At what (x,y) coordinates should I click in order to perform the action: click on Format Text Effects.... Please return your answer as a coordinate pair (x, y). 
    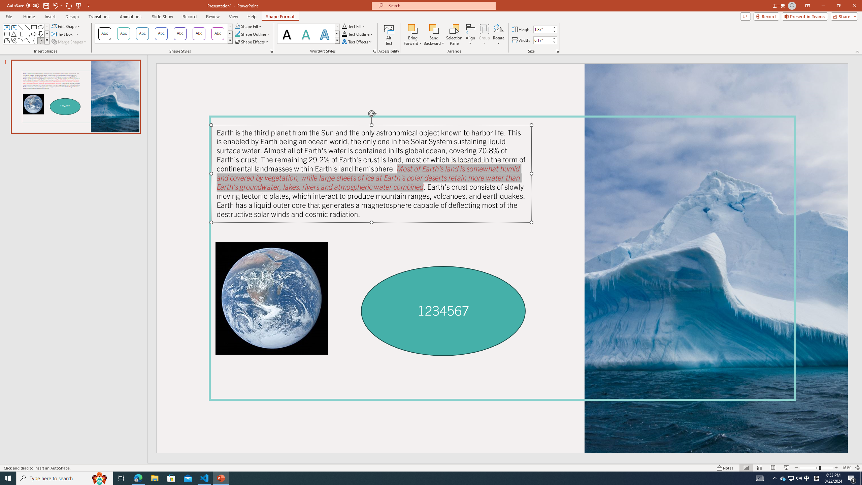
    Looking at the image, I should click on (375, 51).